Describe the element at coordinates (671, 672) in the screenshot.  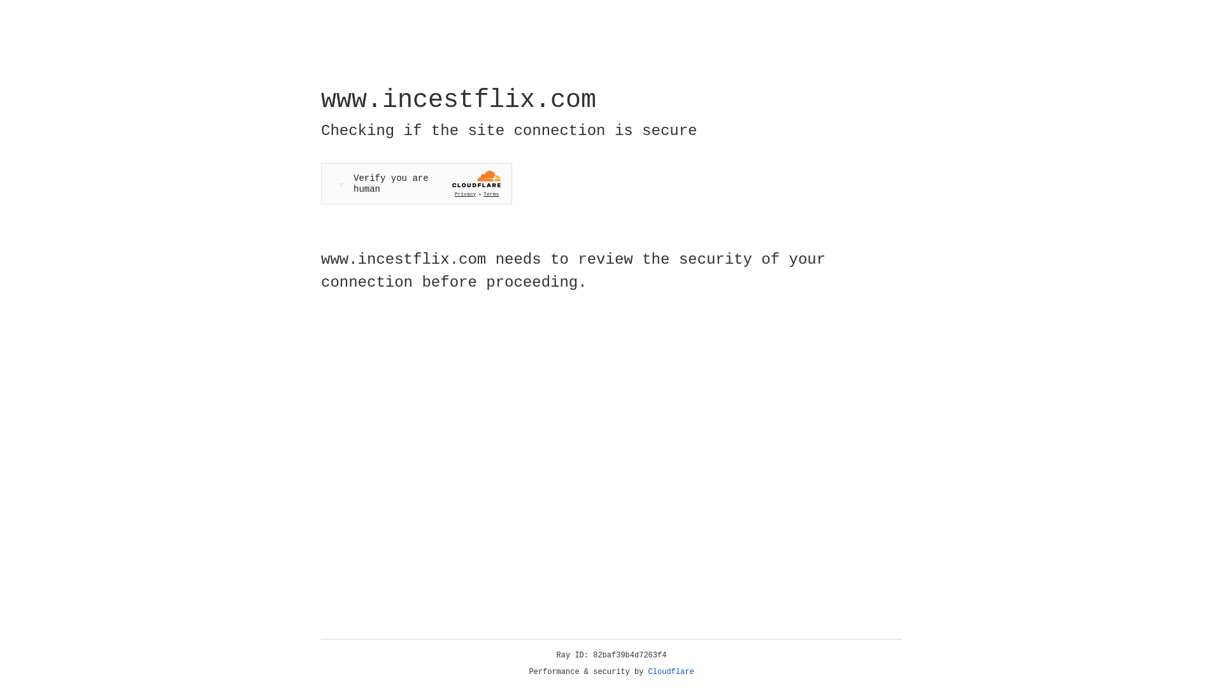
I see `Cloudflare` at that location.